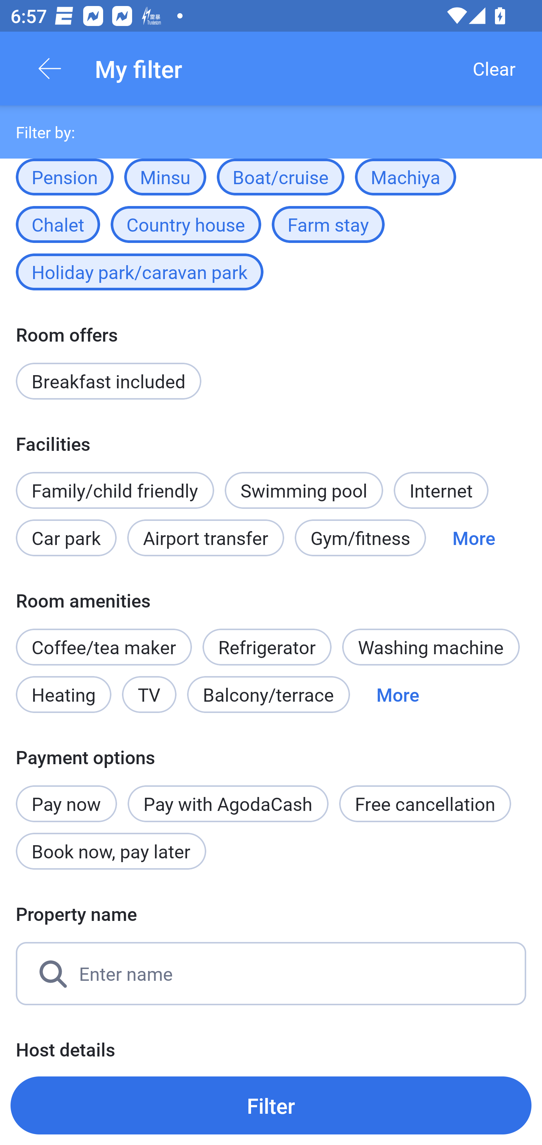 The height and width of the screenshot is (1145, 542). I want to click on Enter name, so click(271, 974).